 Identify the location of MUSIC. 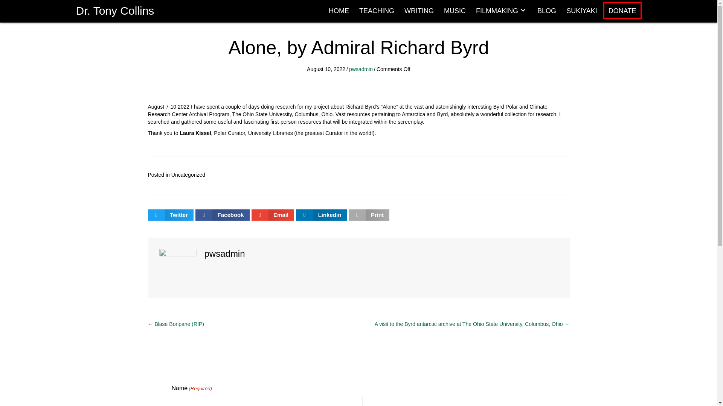
(455, 10).